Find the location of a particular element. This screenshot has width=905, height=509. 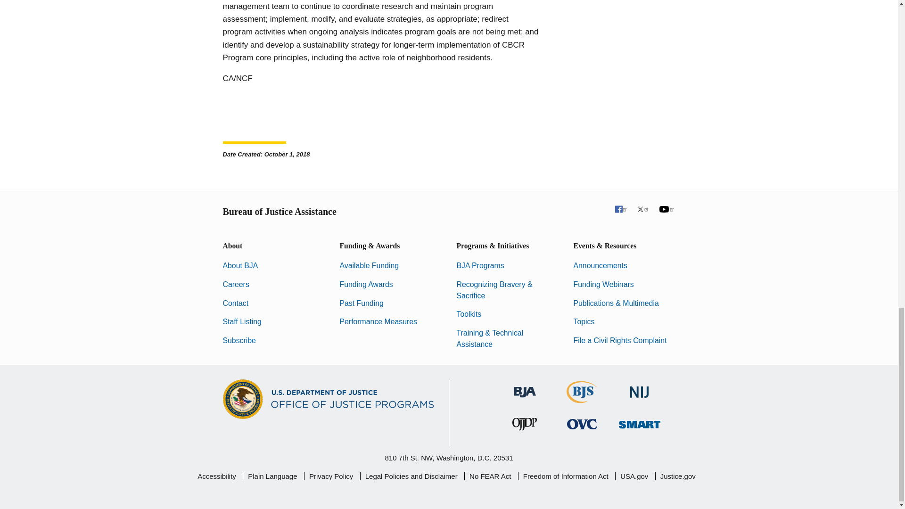

Funding Awards is located at coordinates (366, 285).